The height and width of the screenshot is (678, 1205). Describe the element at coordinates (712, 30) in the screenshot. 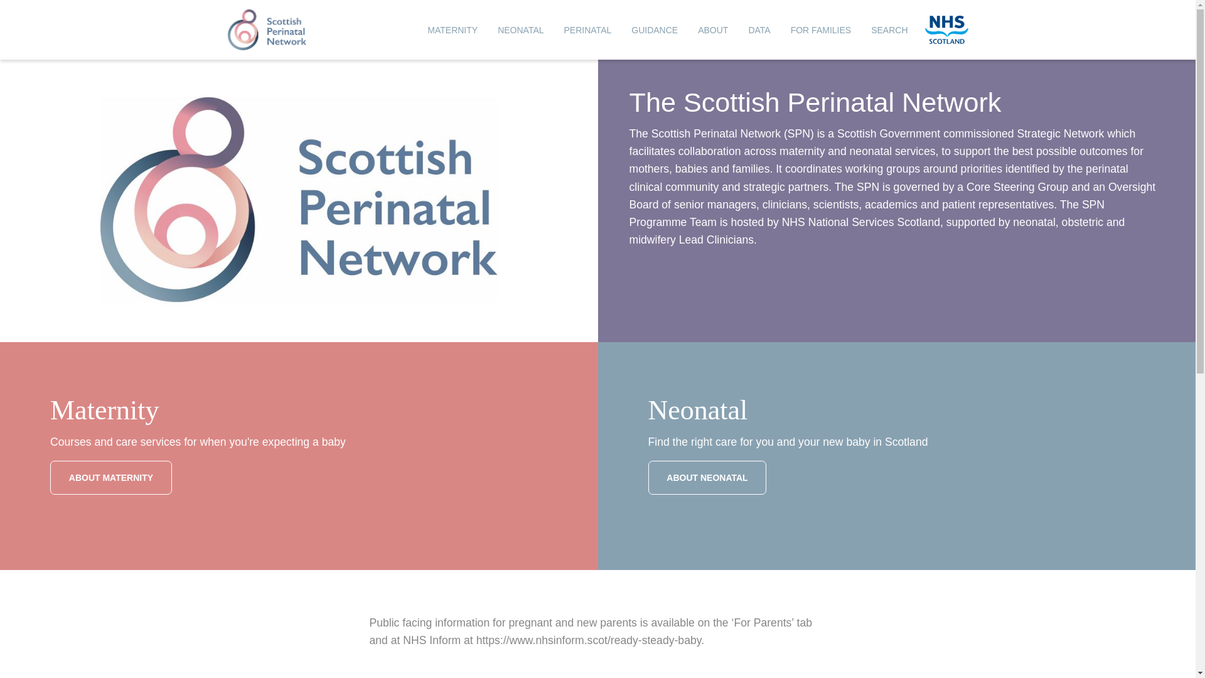

I see `ABOUT` at that location.